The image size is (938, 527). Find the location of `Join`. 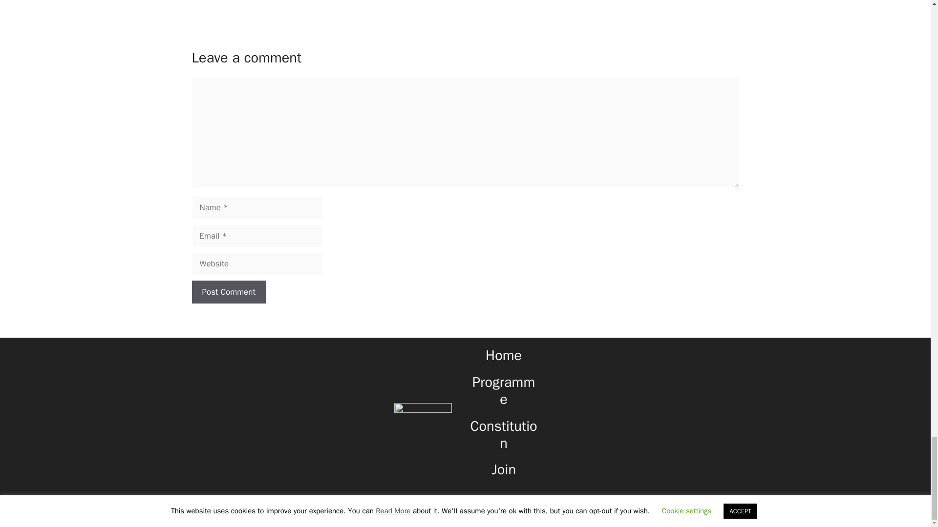

Join is located at coordinates (504, 469).